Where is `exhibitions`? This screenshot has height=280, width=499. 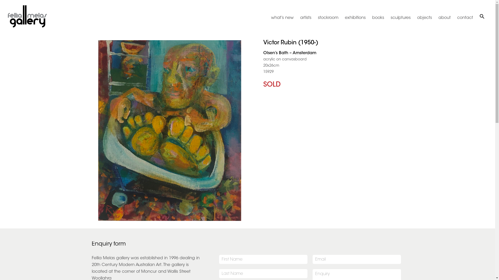
exhibitions is located at coordinates (355, 18).